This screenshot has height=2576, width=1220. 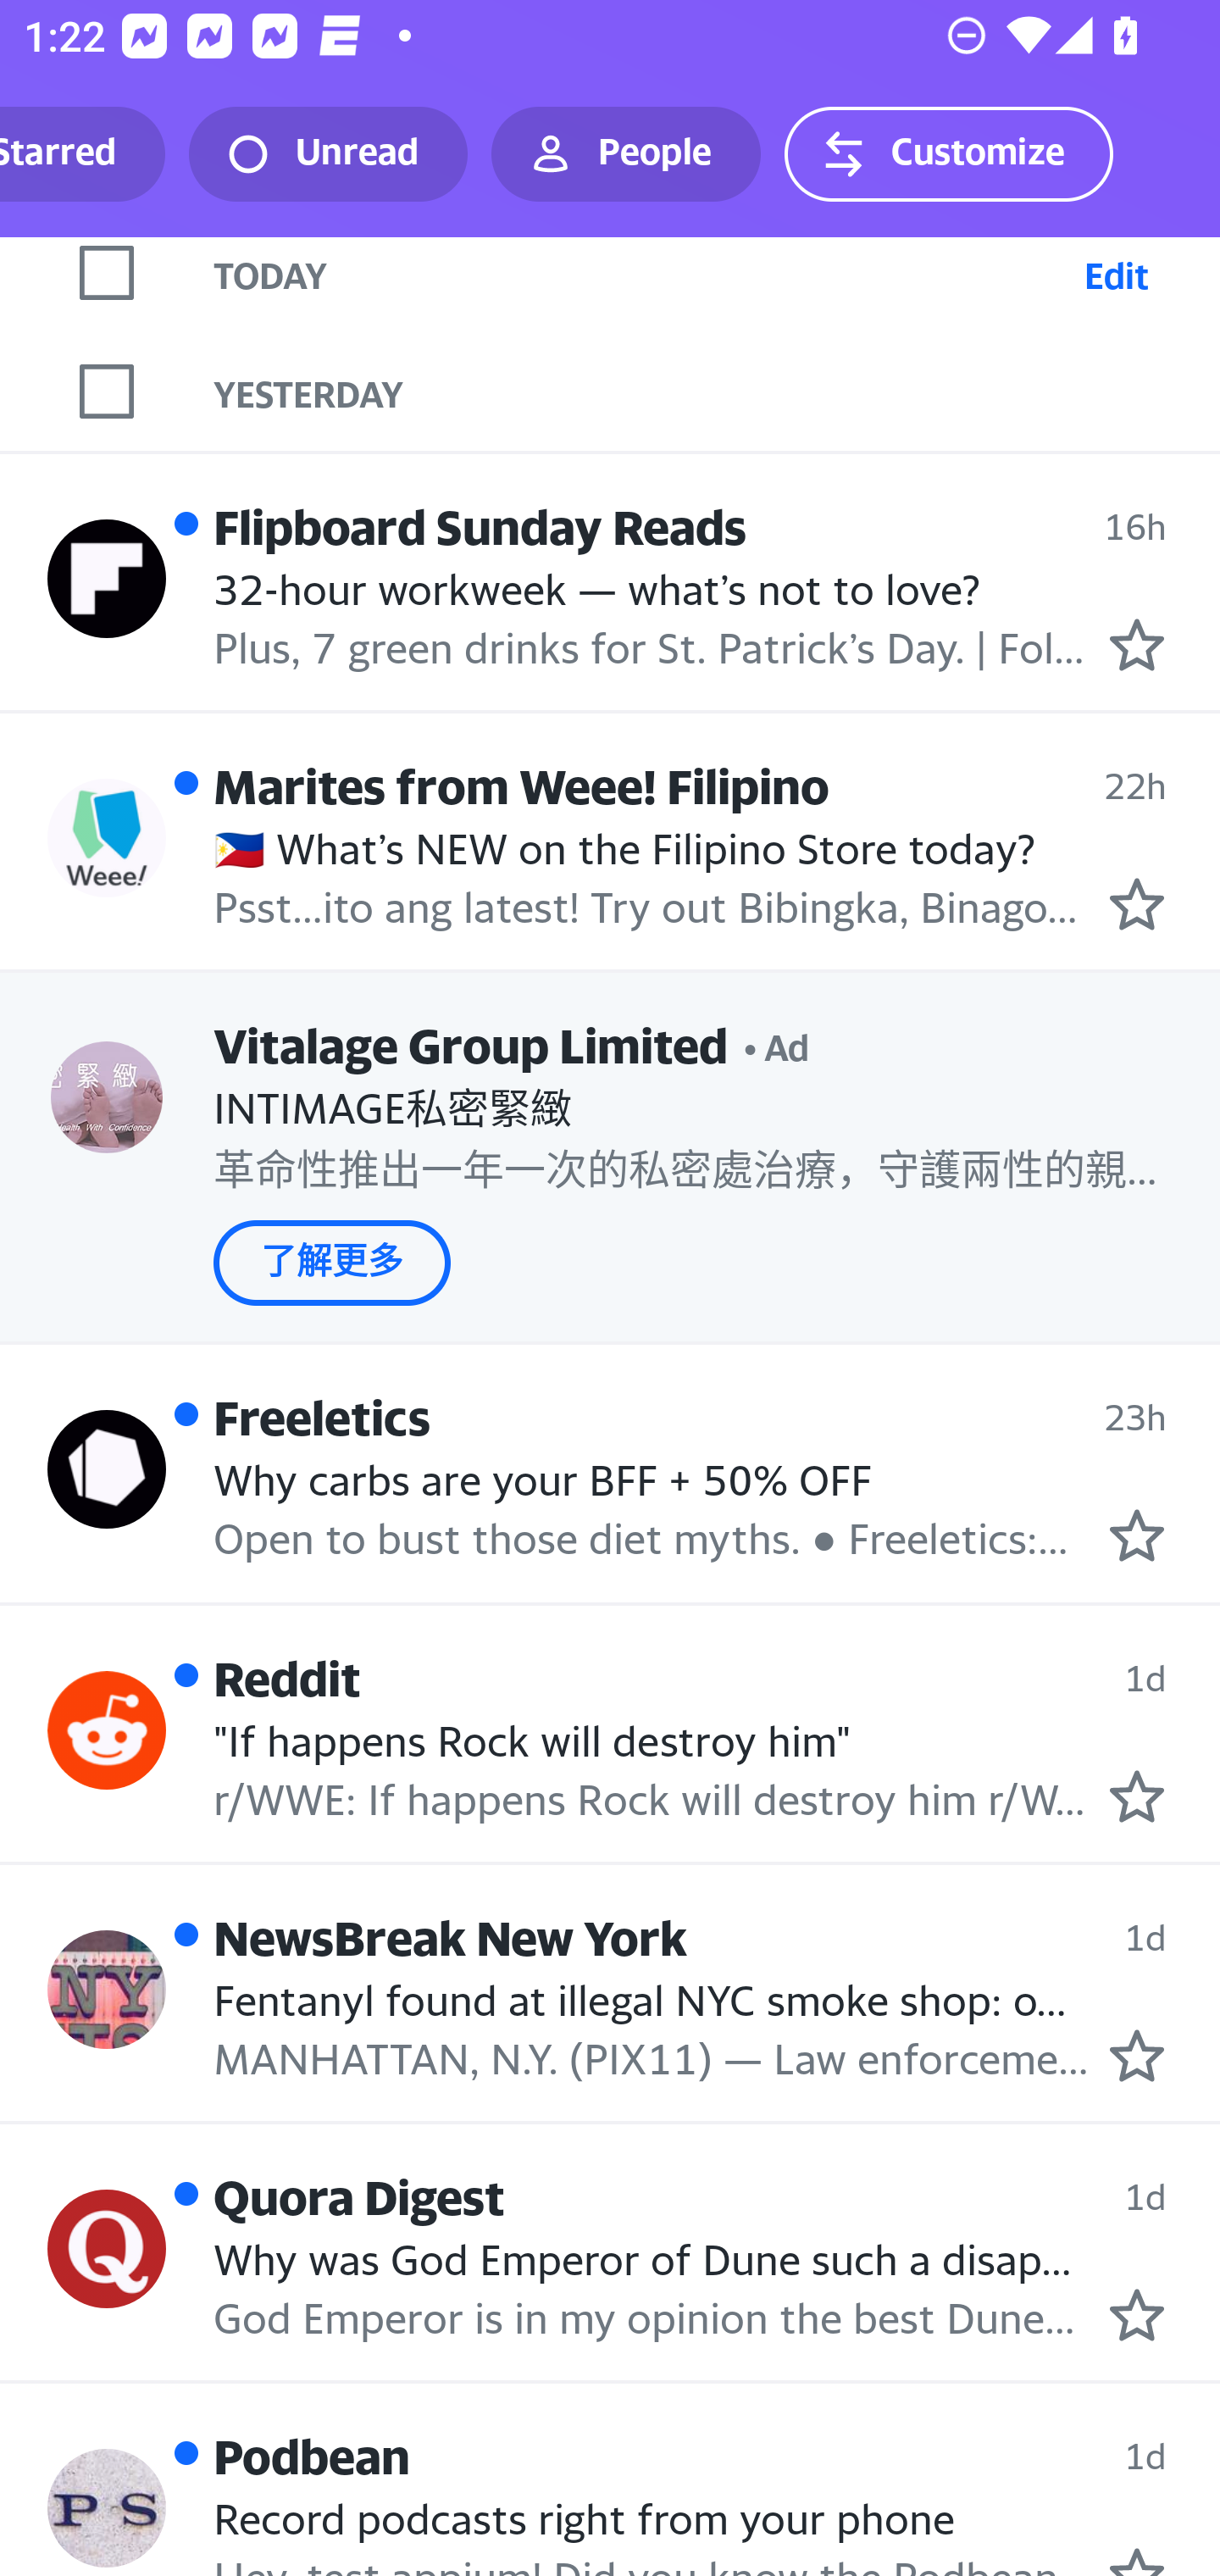 I want to click on Mark as starred., so click(x=1137, y=2314).